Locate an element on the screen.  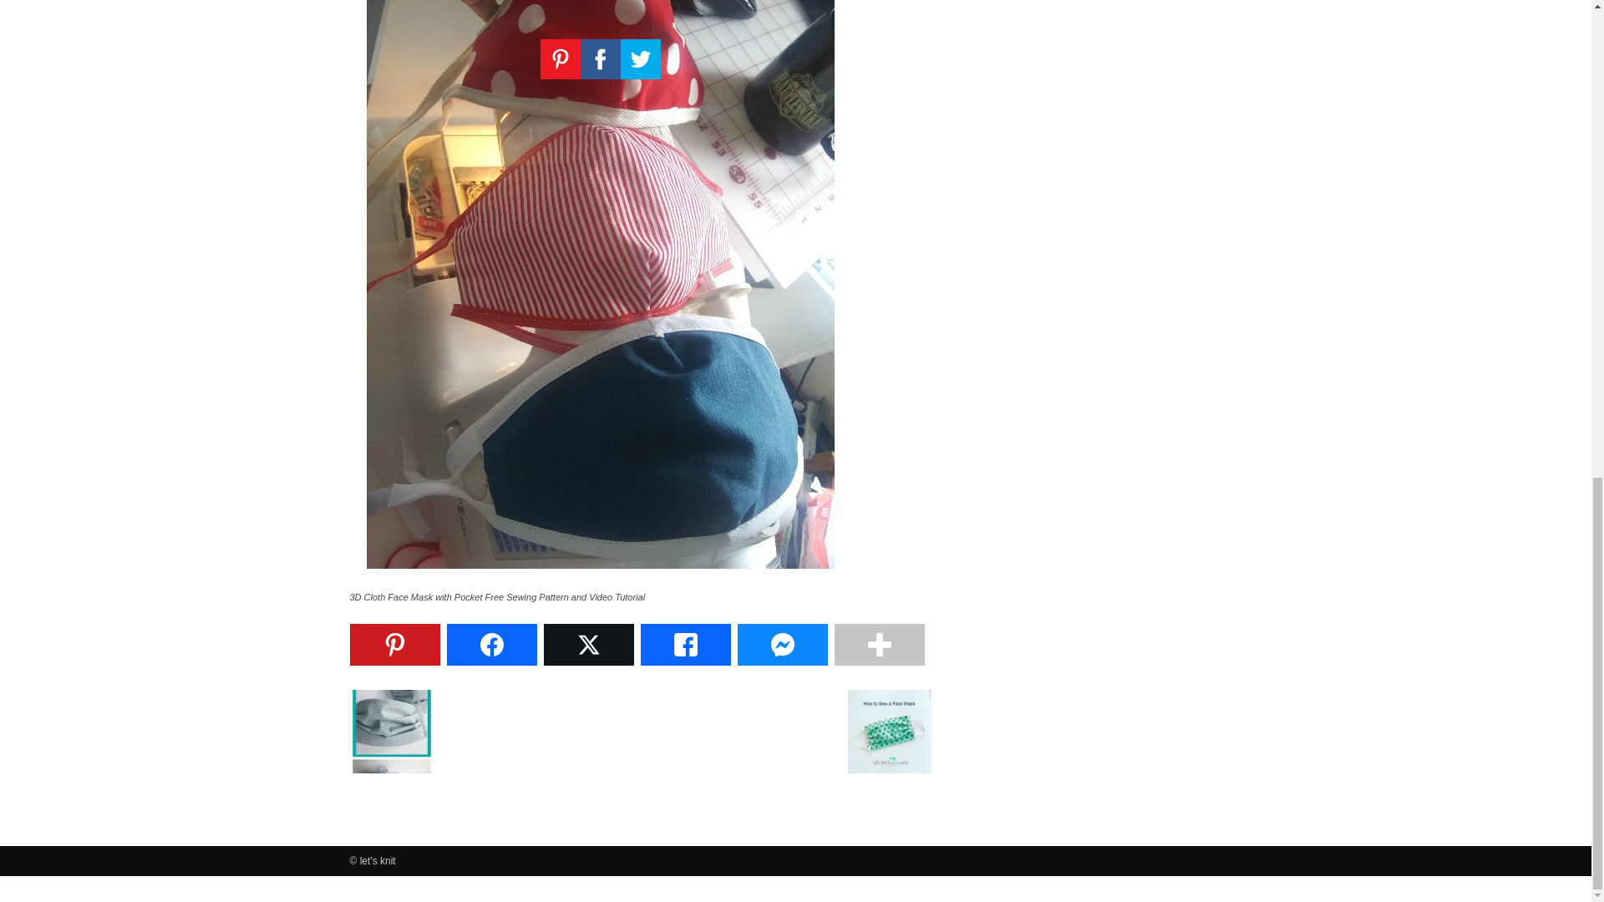
Share on Facebook Messenger is located at coordinates (782, 645).